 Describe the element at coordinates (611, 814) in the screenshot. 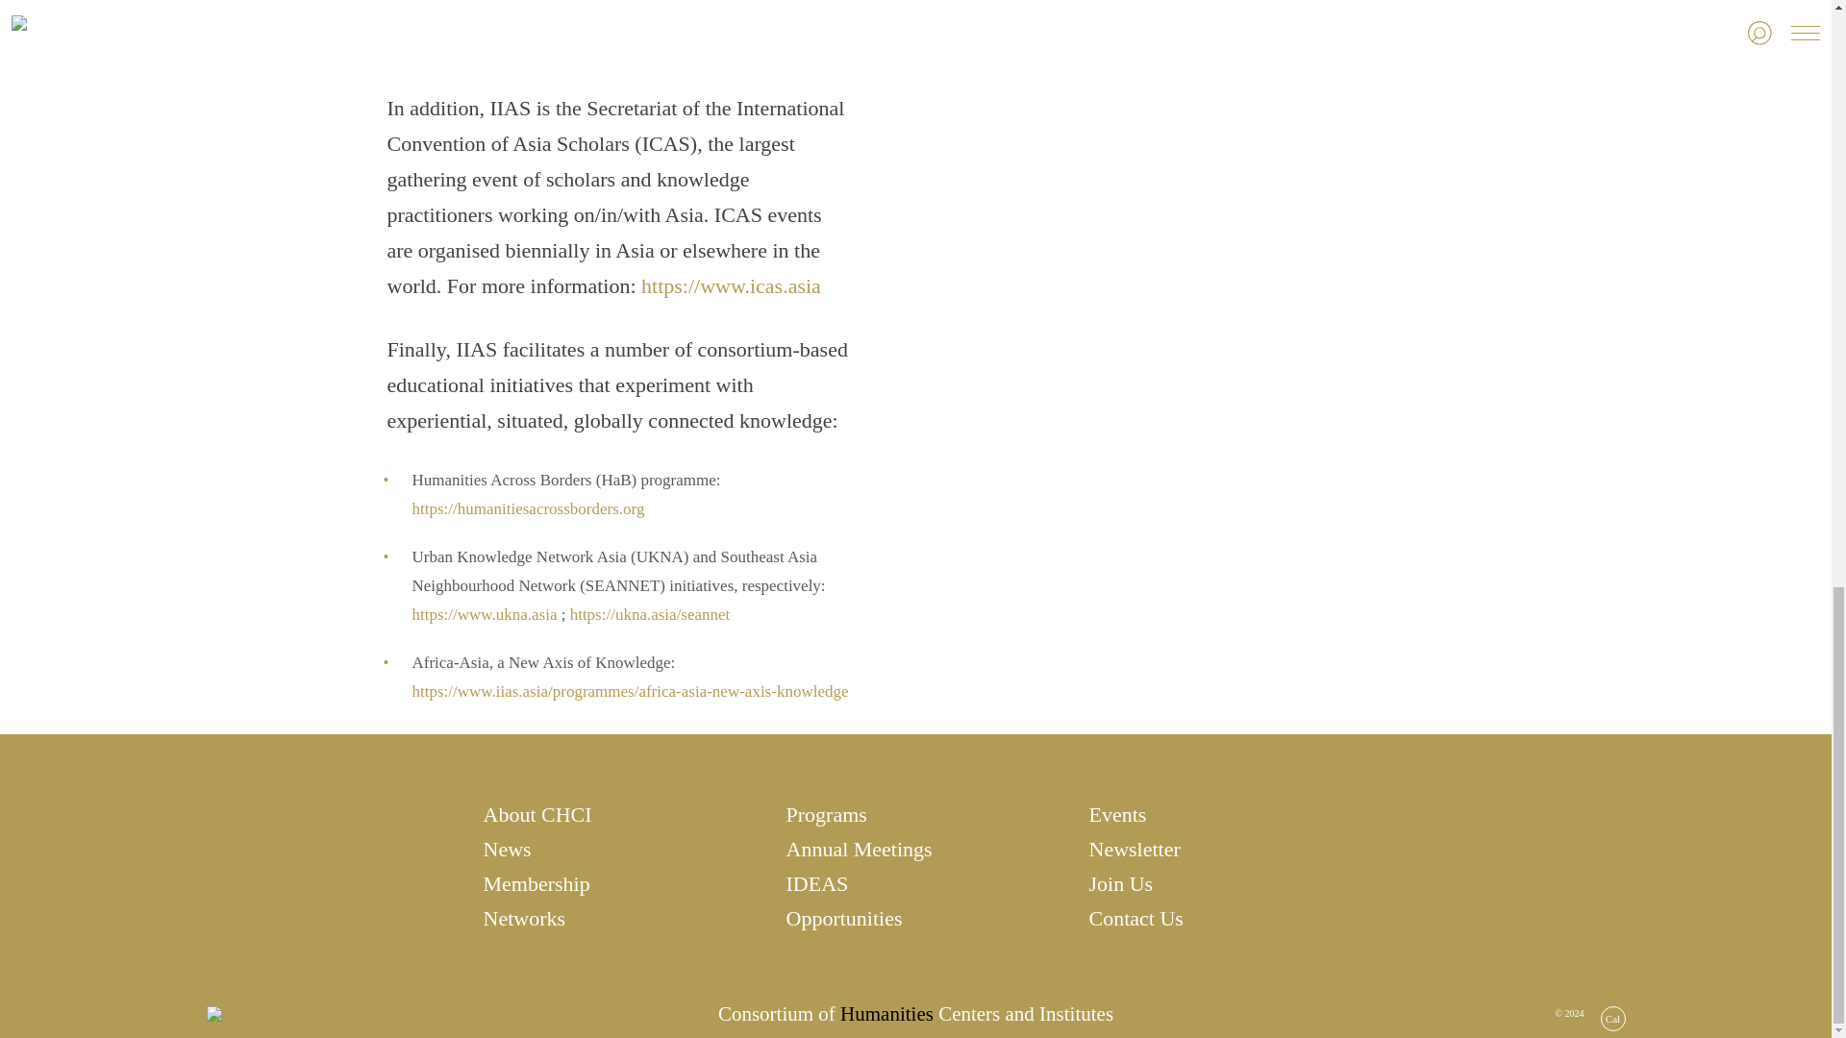

I see `About CHCI` at that location.